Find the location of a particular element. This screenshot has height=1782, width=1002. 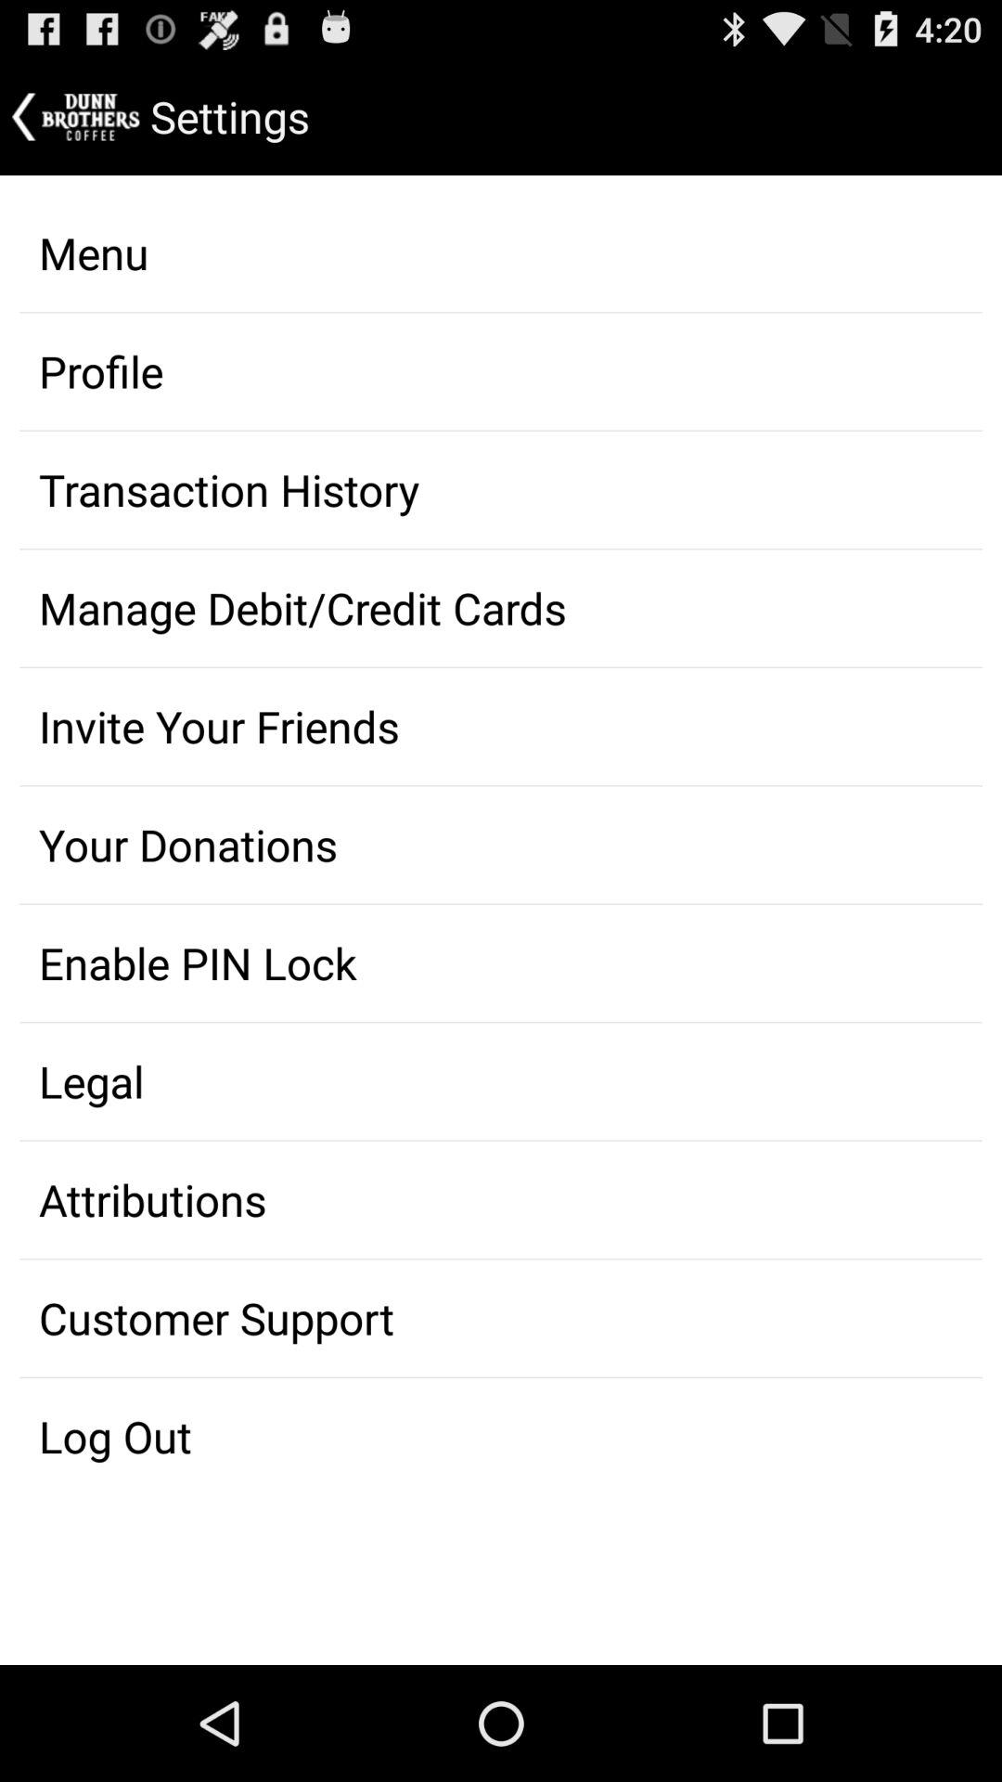

press the item below customer support icon is located at coordinates (501, 1437).